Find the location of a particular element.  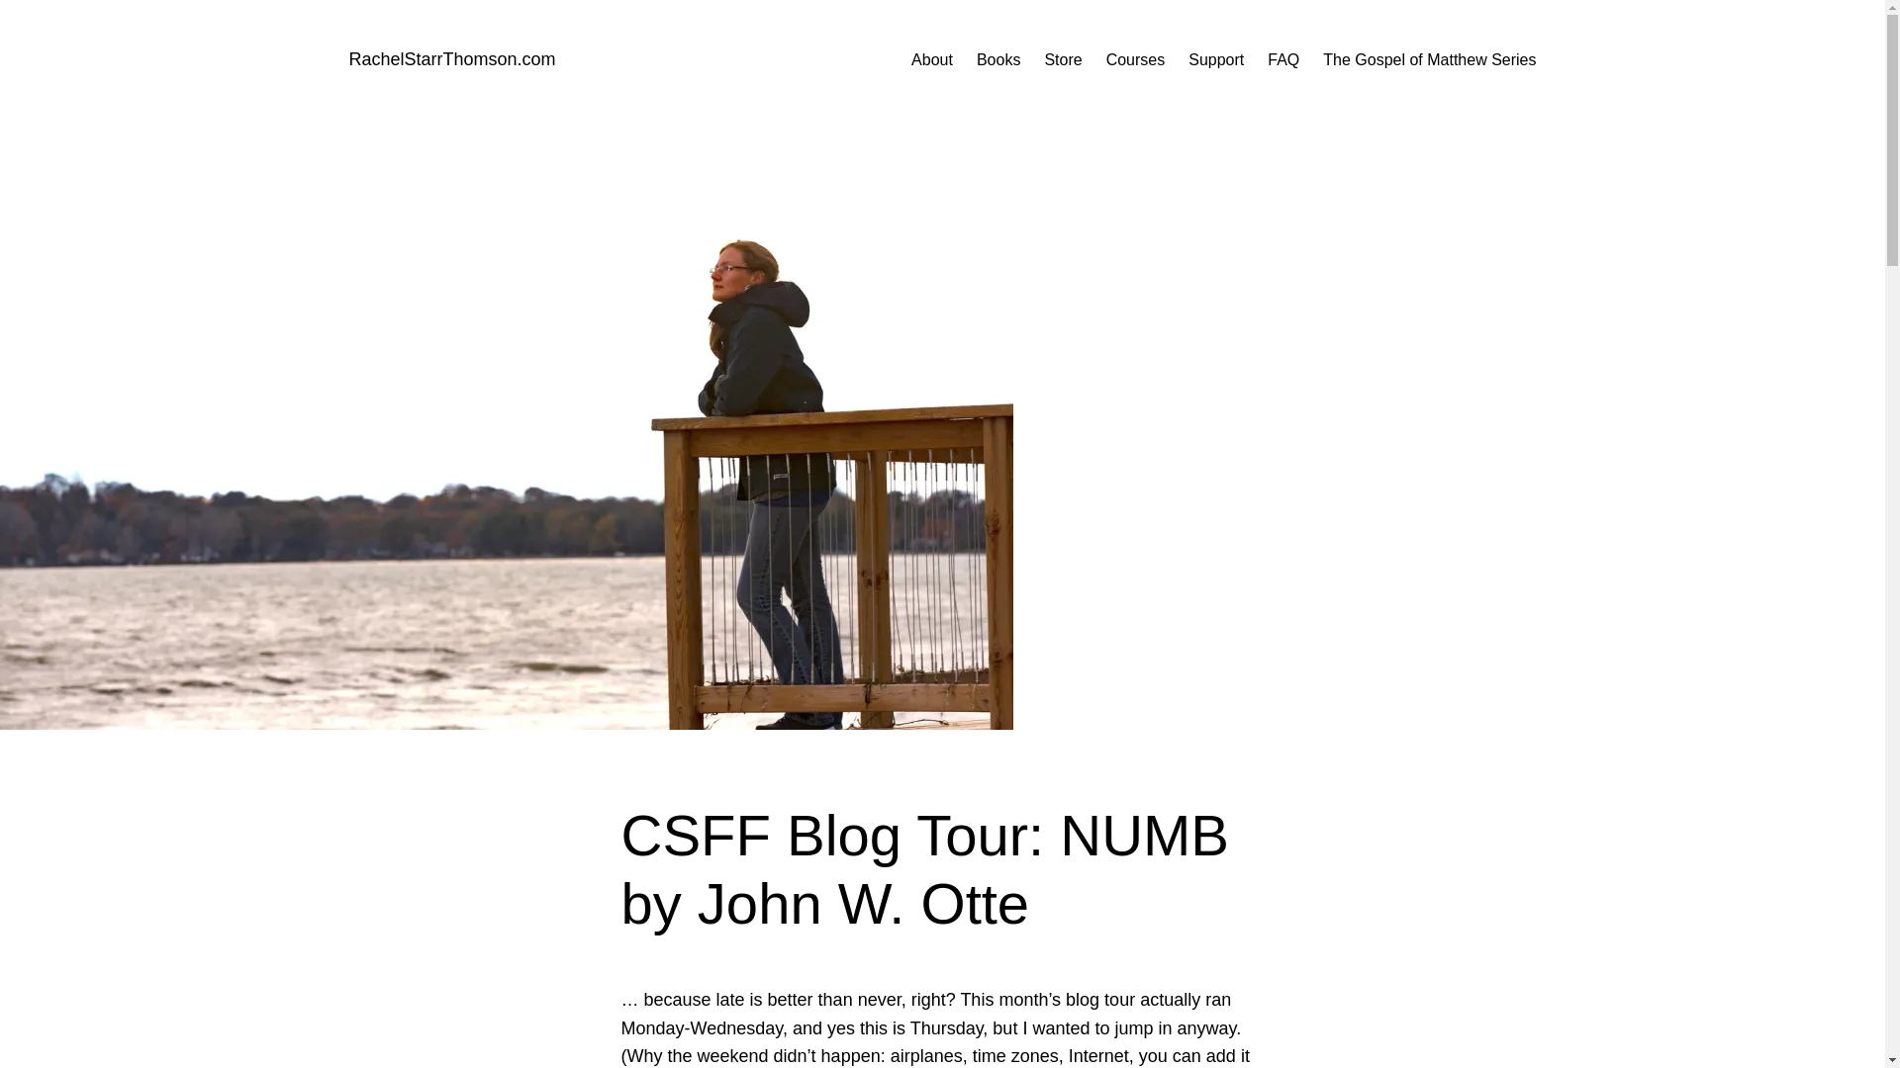

The Gospel of Matthew Series is located at coordinates (1429, 59).